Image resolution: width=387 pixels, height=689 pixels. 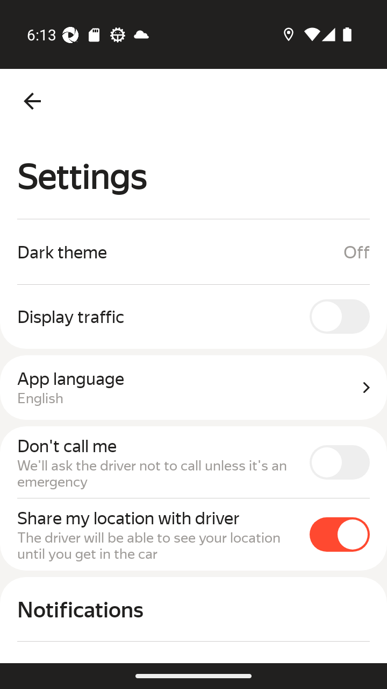 I want to click on Display traffic, so click(x=193, y=316).